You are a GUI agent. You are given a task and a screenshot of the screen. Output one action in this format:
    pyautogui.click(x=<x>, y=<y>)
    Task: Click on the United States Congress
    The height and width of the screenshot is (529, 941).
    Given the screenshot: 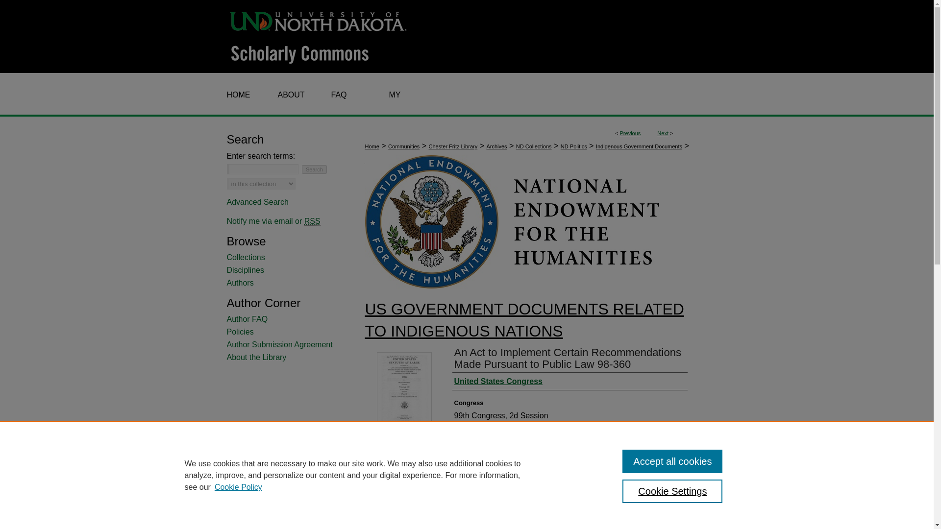 What is the action you would take?
    pyautogui.click(x=497, y=382)
    